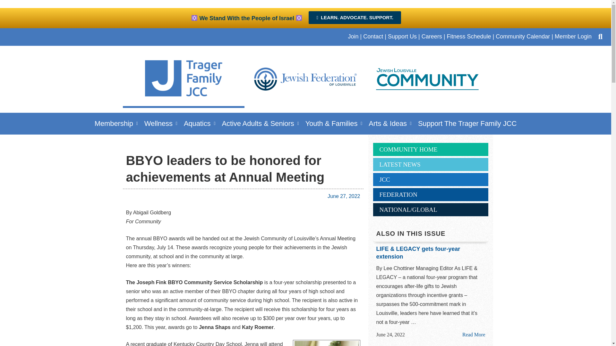 This screenshot has width=616, height=346. I want to click on LEARN. ADVOCATE. SUPPORT., so click(355, 17).